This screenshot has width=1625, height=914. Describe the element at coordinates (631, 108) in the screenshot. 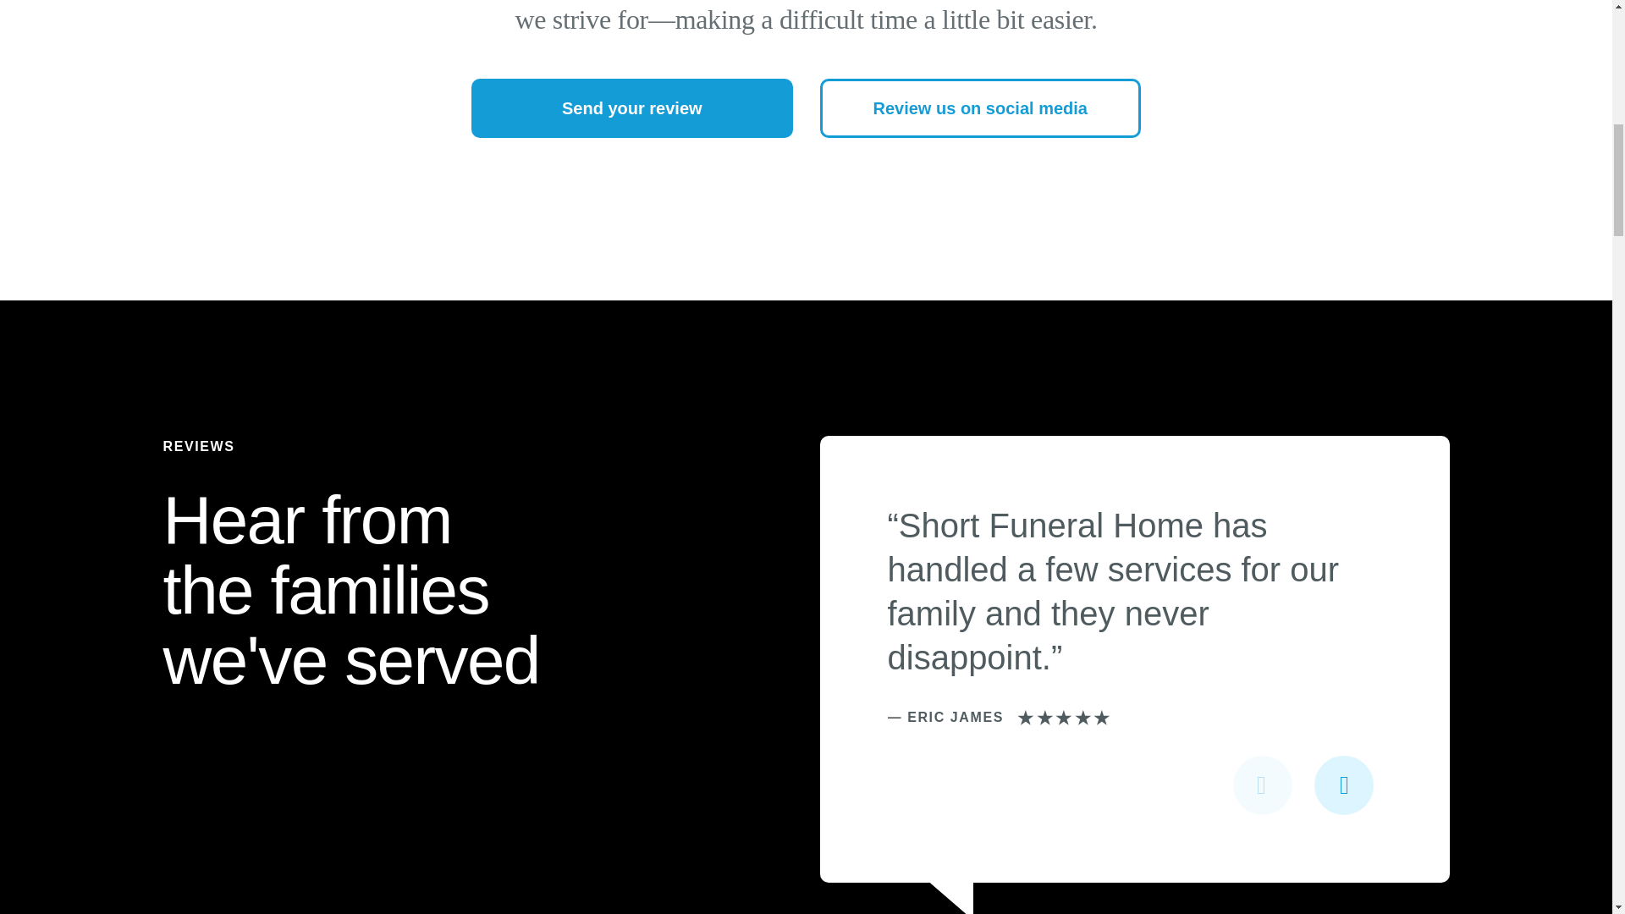

I see `Send your review` at that location.